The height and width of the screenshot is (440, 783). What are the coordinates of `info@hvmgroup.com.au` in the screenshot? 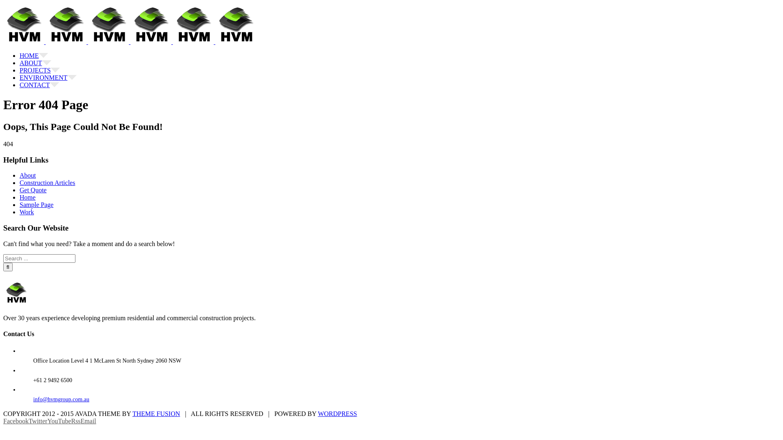 It's located at (61, 399).